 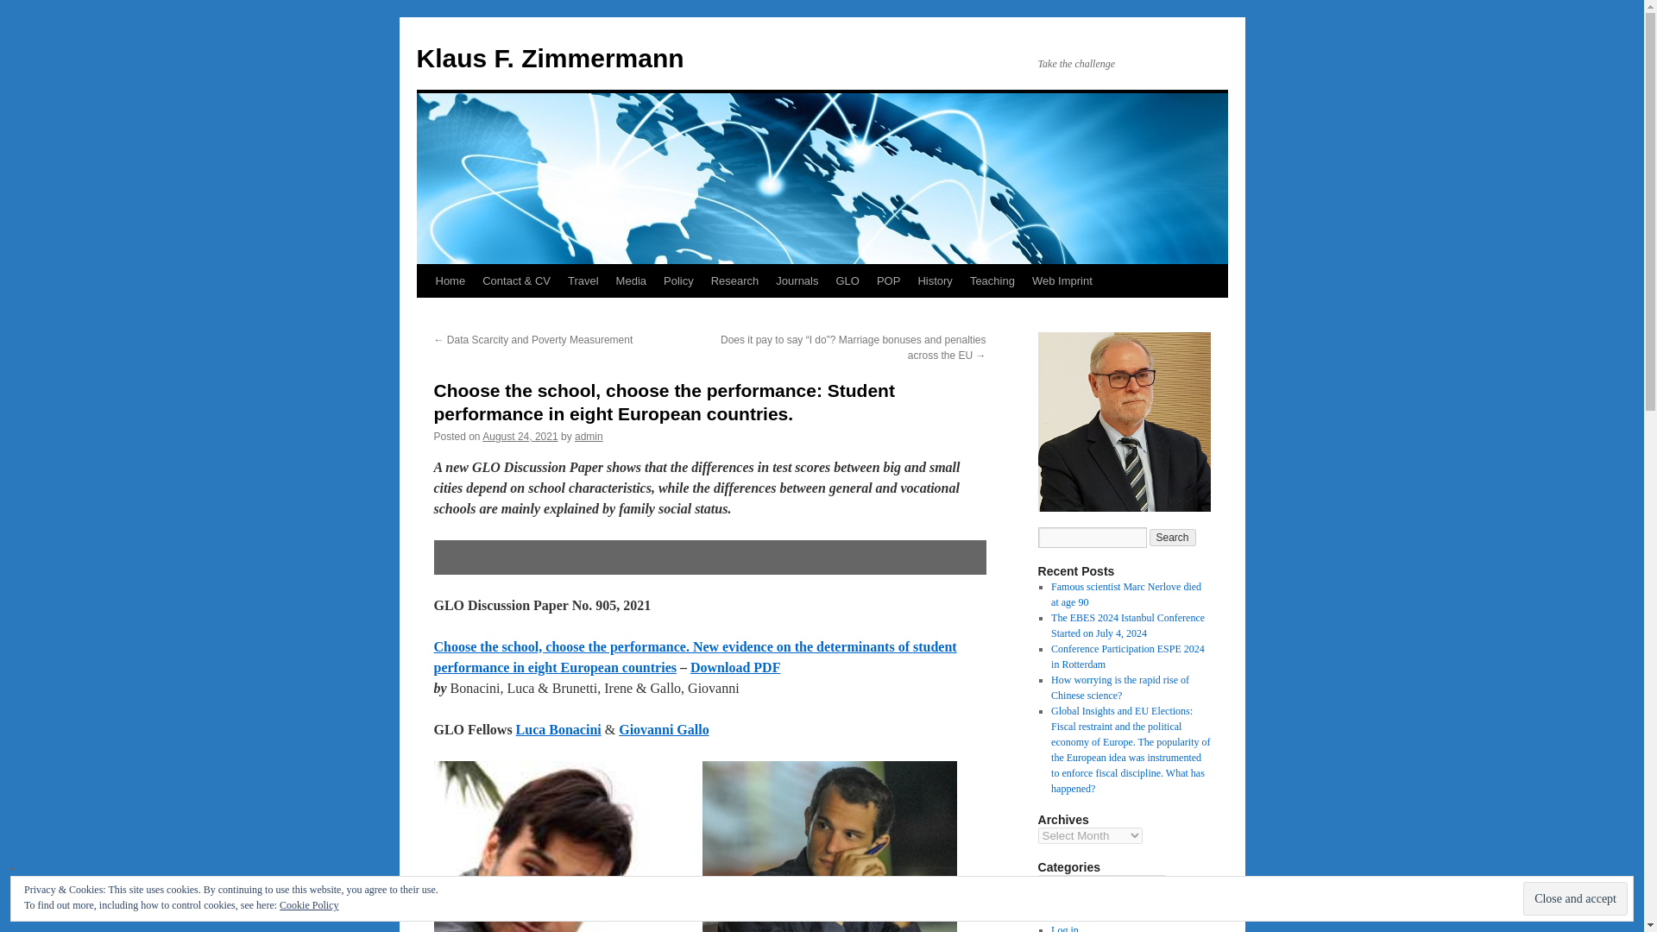 I want to click on History, so click(x=934, y=280).